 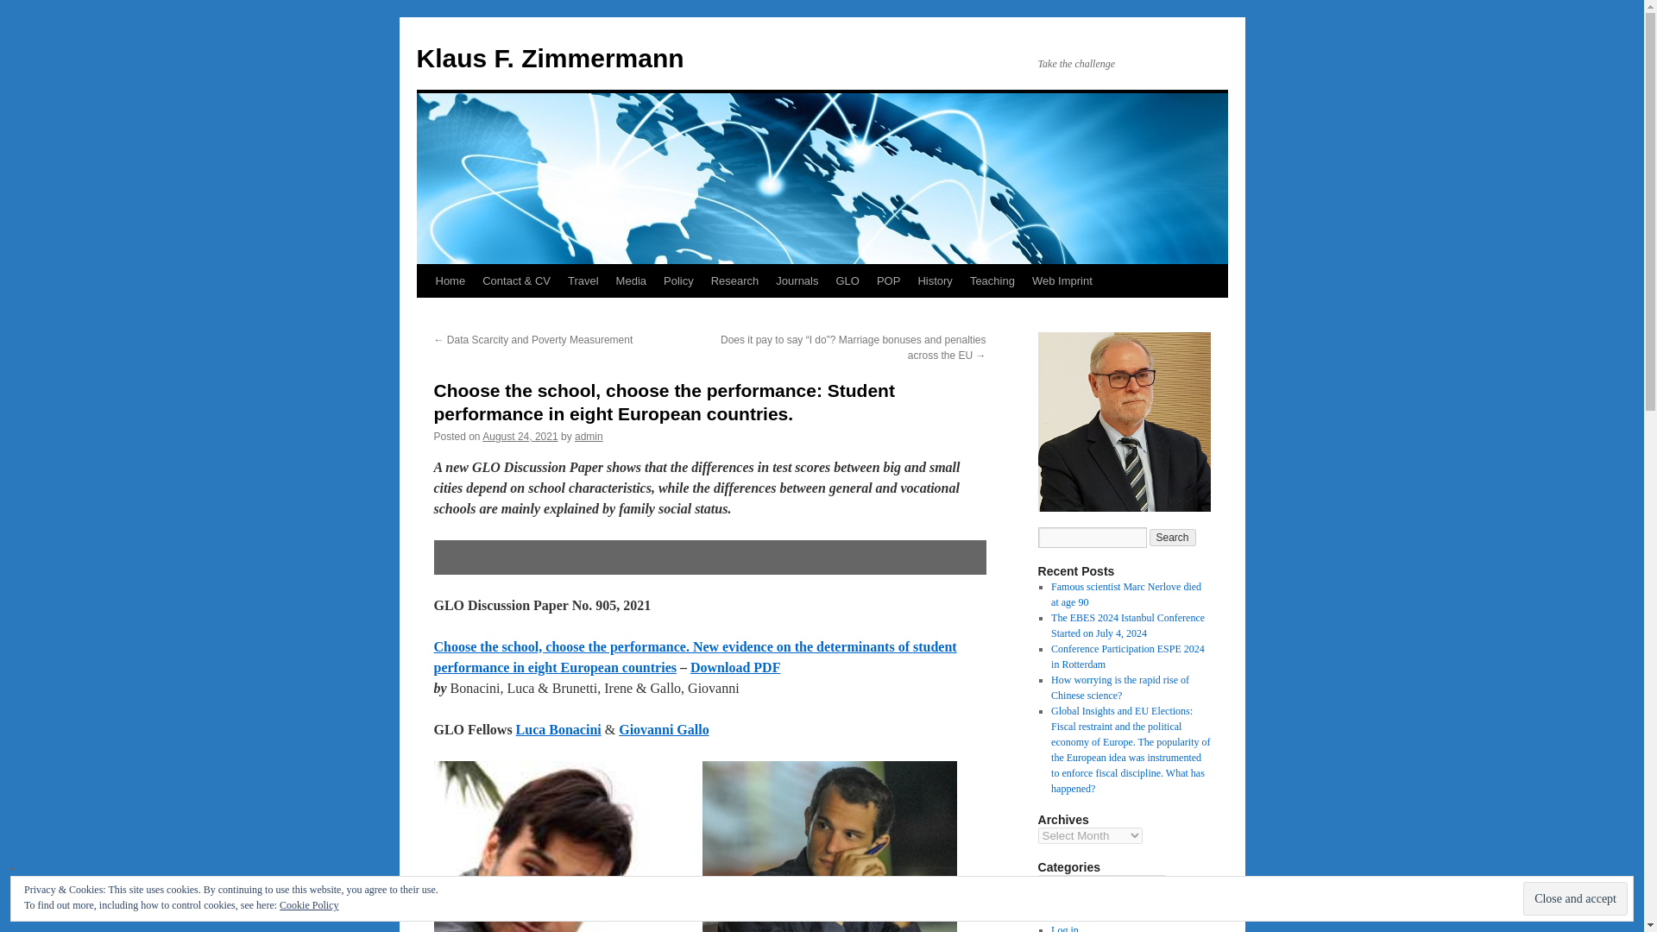 I want to click on History, so click(x=934, y=280).